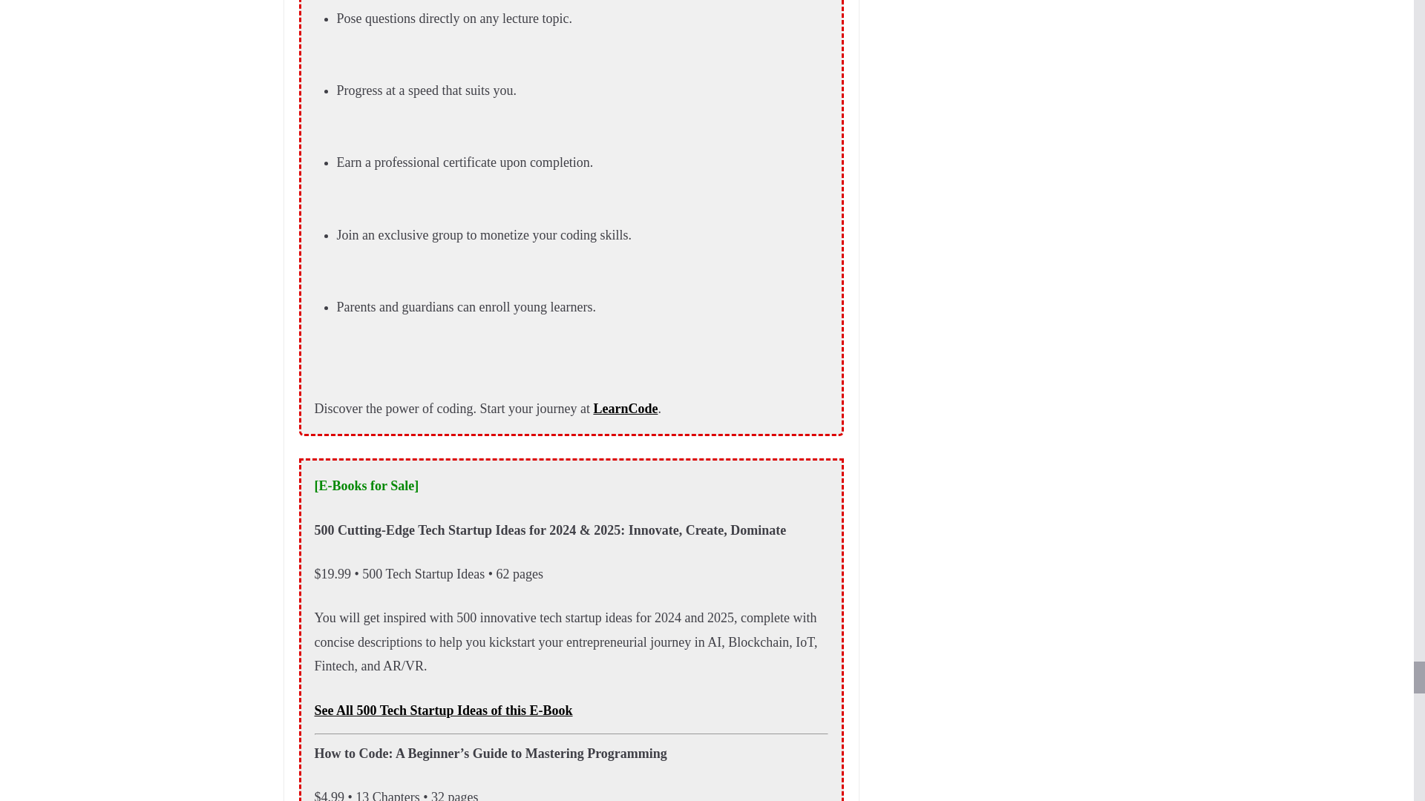 The height and width of the screenshot is (801, 1425). I want to click on LearnCode, so click(625, 408).